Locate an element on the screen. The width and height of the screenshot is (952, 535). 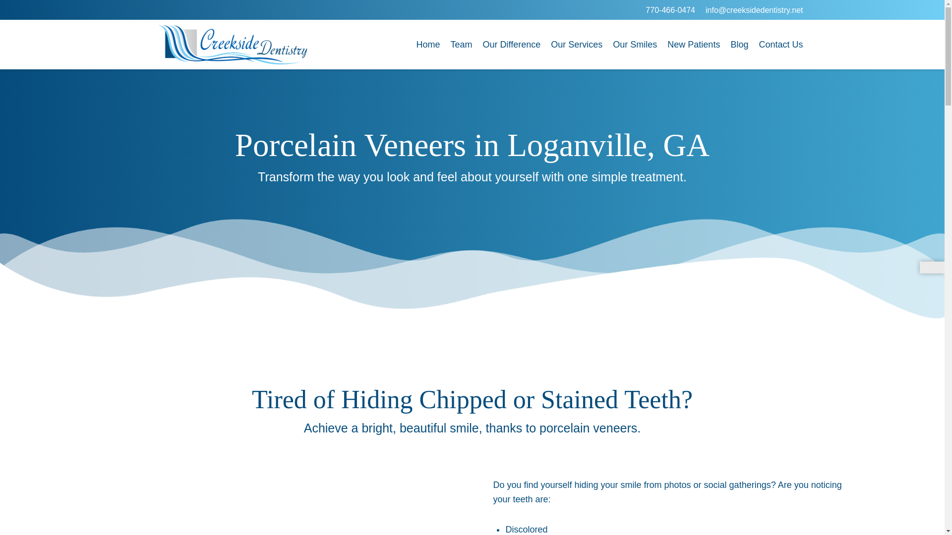
Our Difference is located at coordinates (512, 45).